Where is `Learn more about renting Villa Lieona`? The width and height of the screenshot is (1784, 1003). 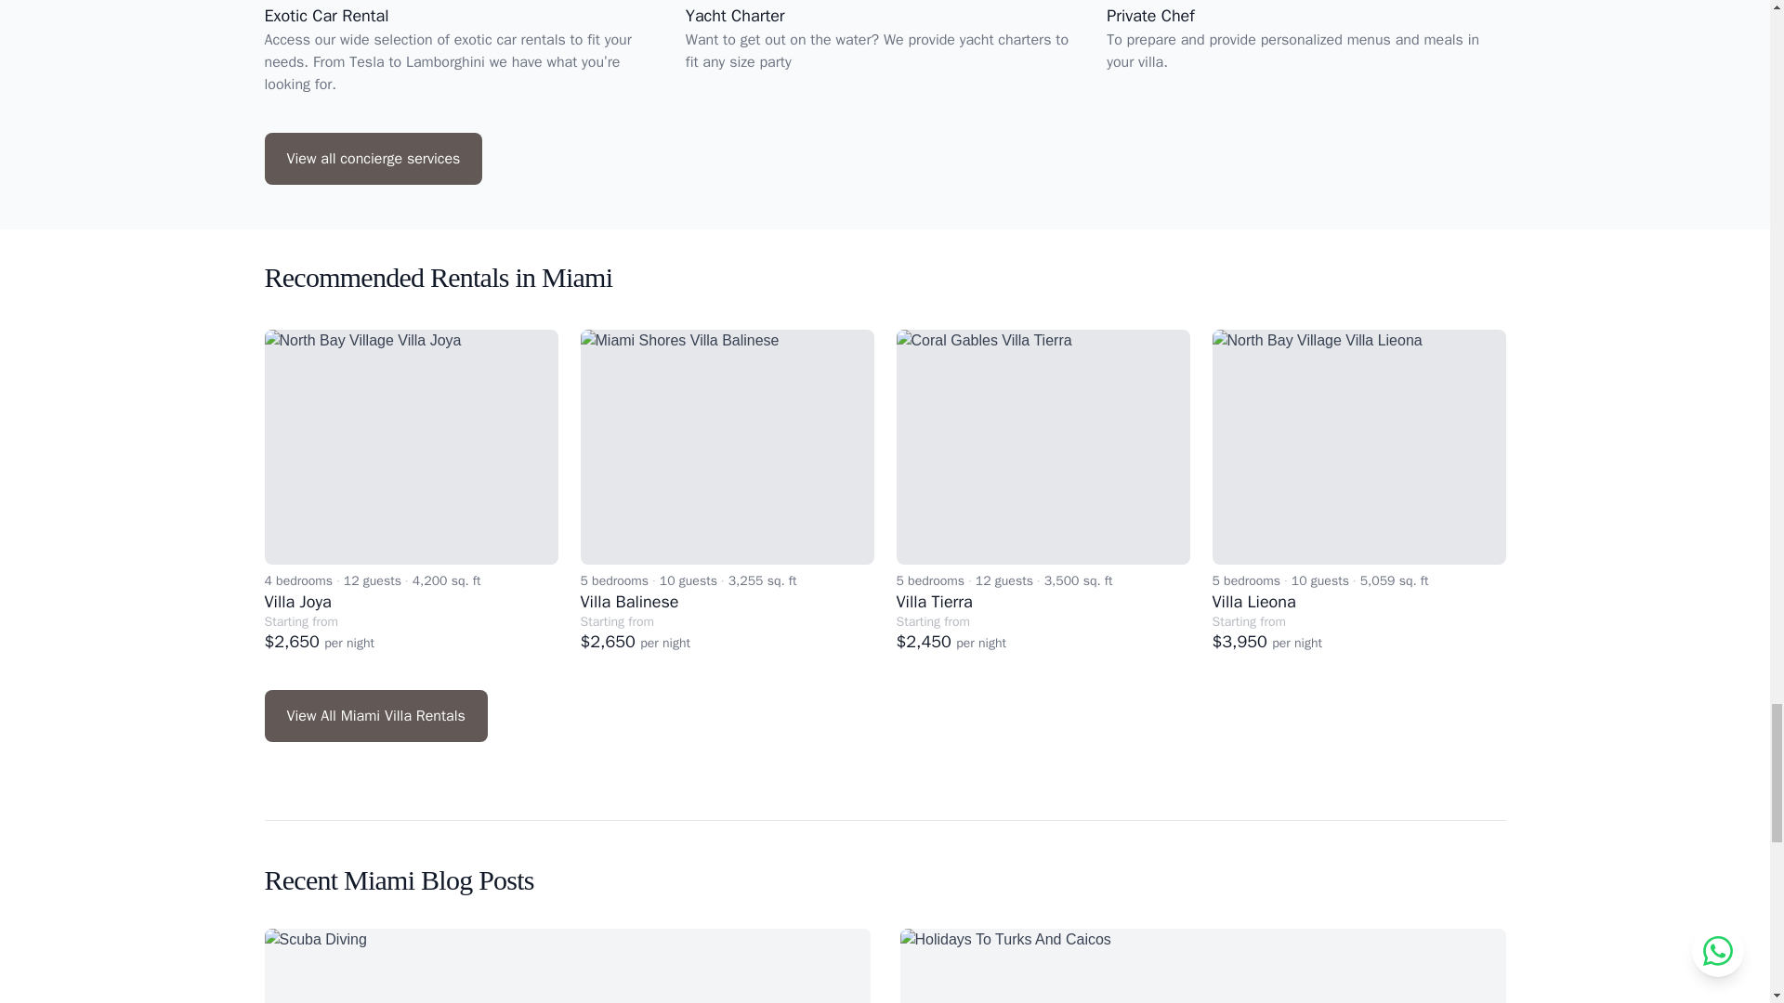
Learn more about renting Villa Lieona is located at coordinates (1358, 448).